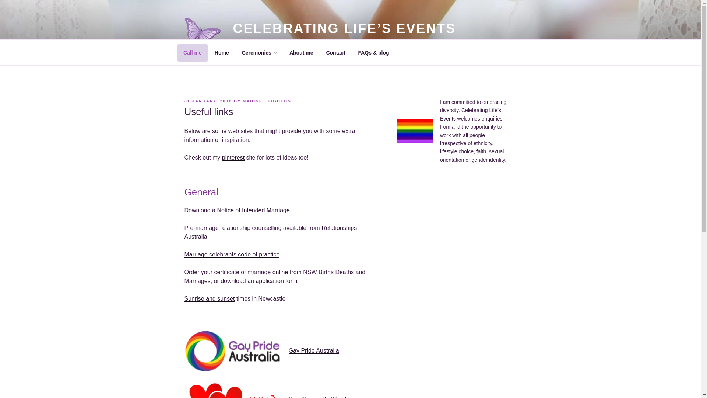 The height and width of the screenshot is (398, 707). What do you see at coordinates (267, 101) in the screenshot?
I see `NADINE LEIGHTON` at bounding box center [267, 101].